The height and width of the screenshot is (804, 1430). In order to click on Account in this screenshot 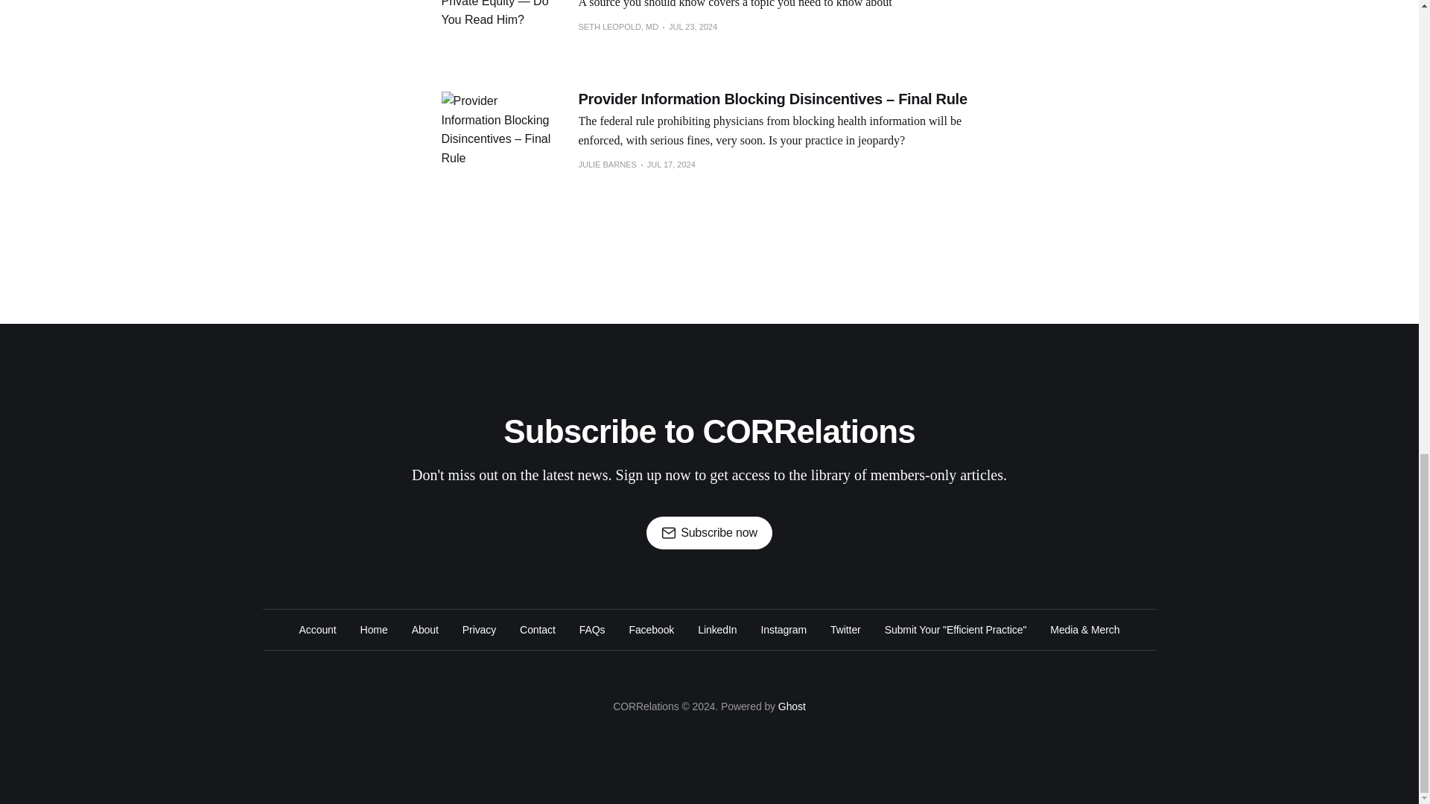, I will do `click(317, 630)`.